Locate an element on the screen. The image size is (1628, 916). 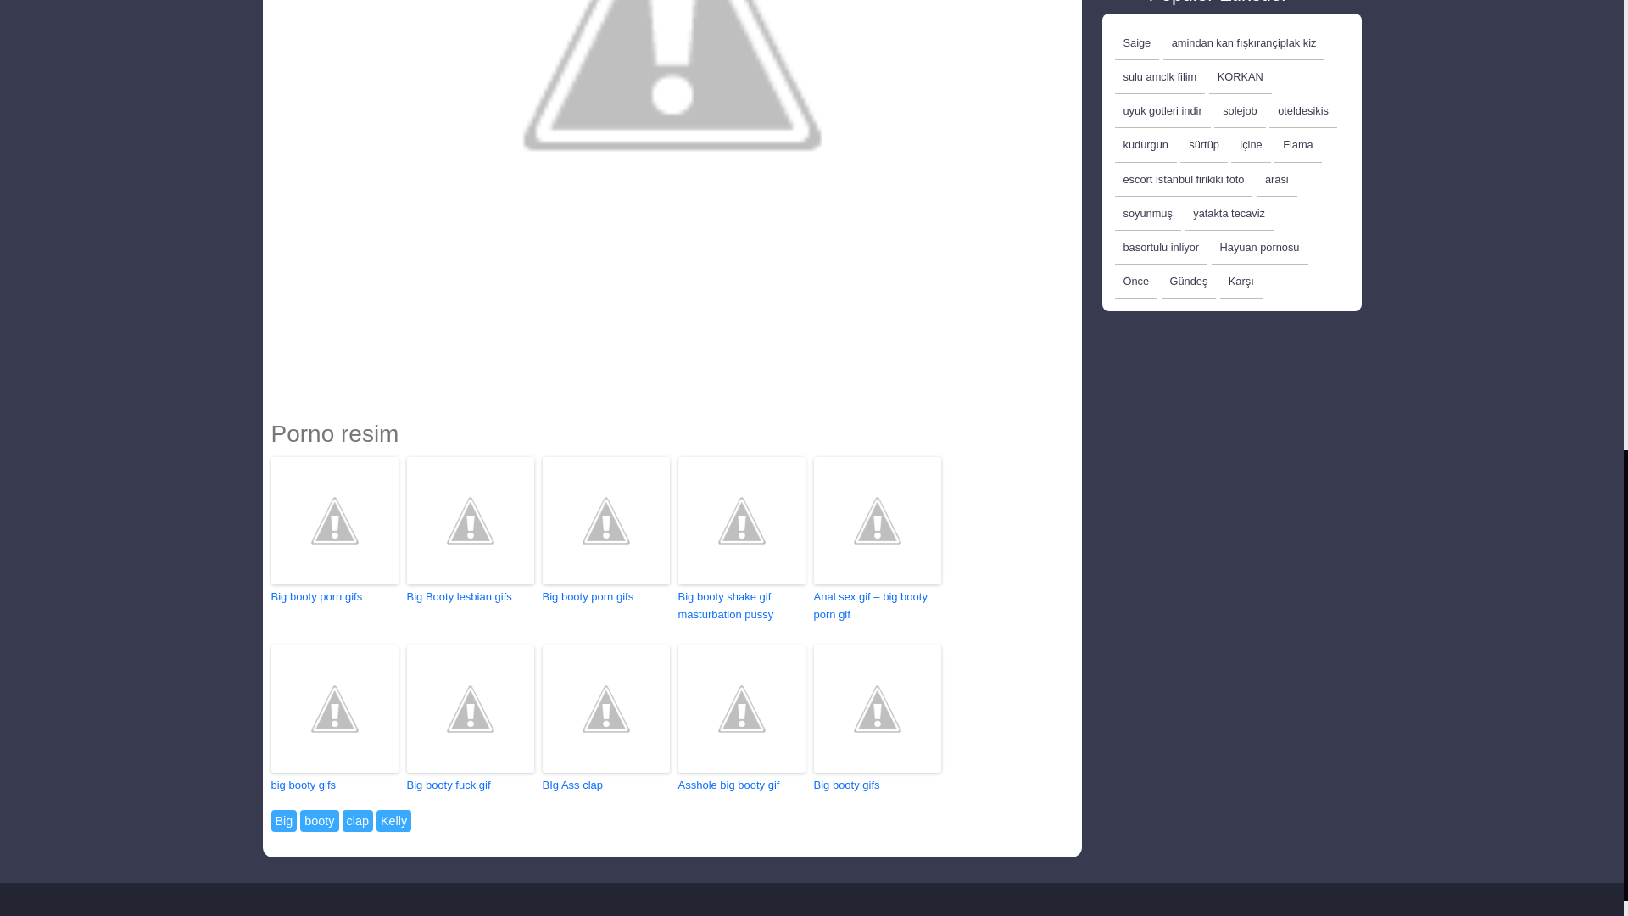
Big booty porn gifs is located at coordinates (605, 597).